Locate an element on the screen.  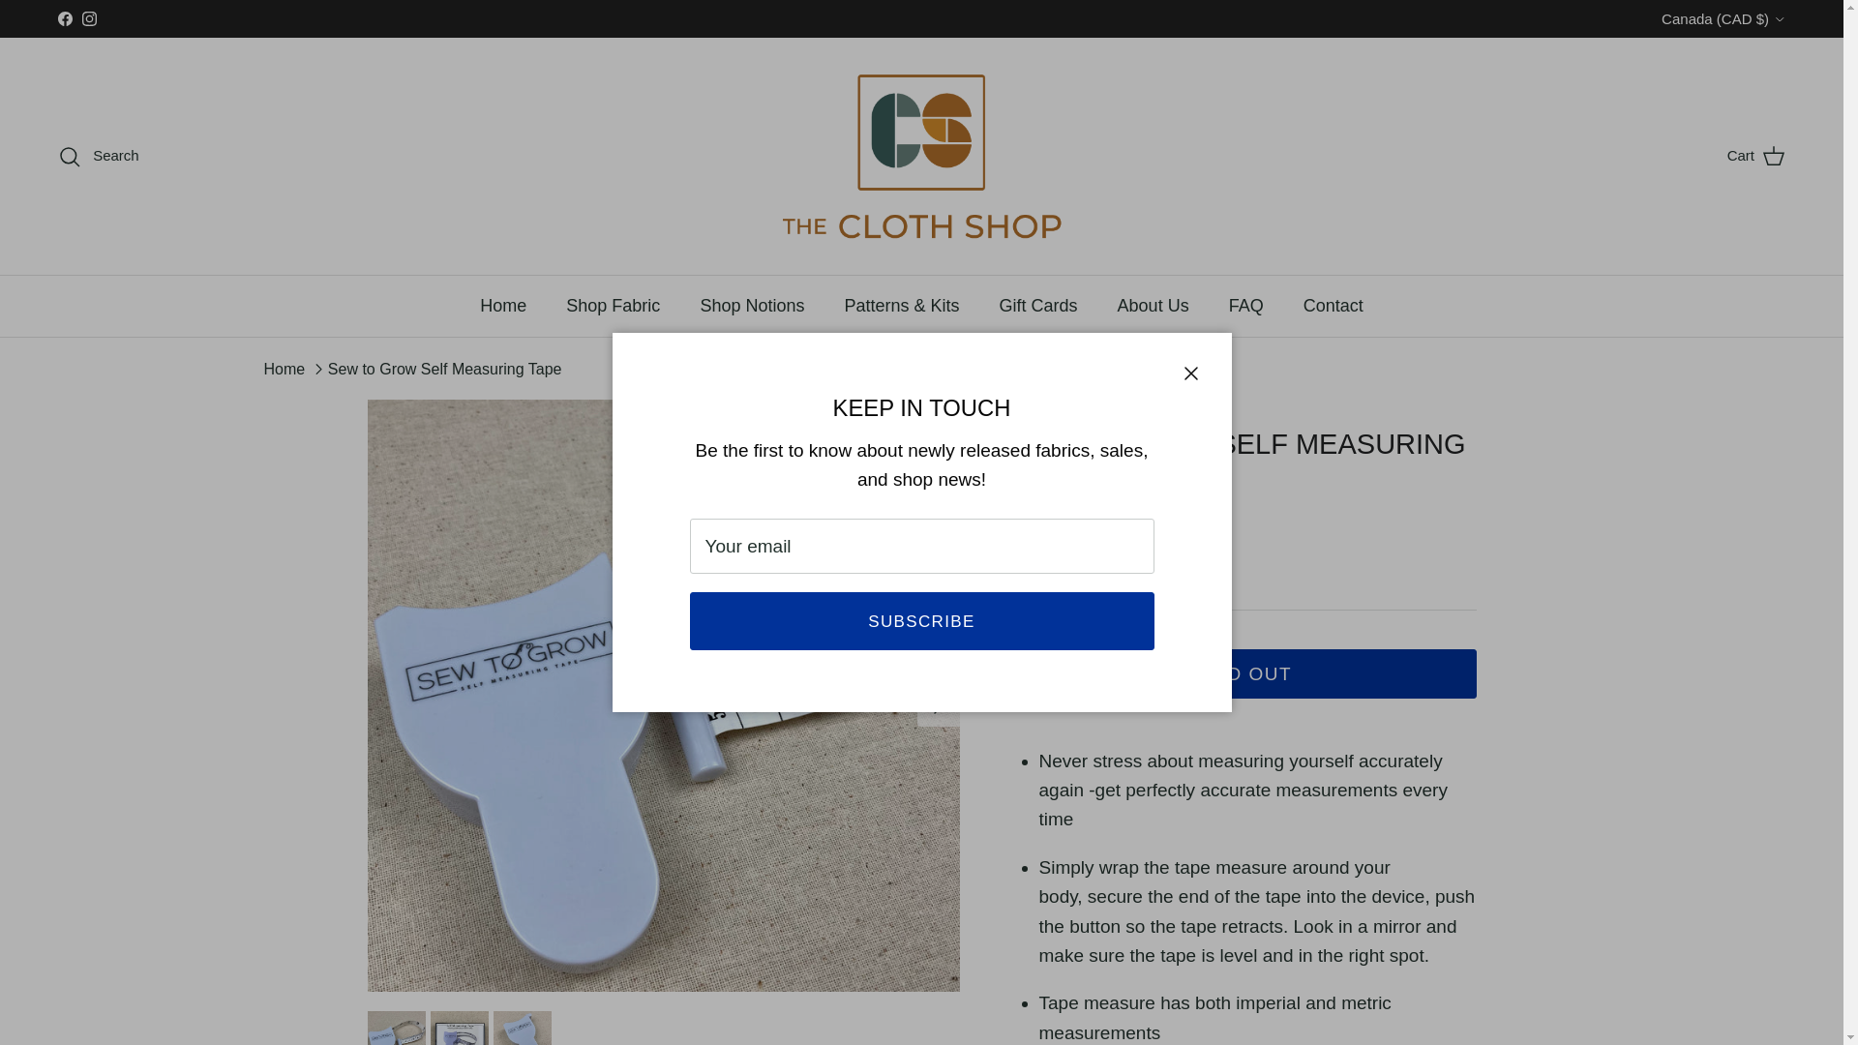
Facebook is located at coordinates (64, 18).